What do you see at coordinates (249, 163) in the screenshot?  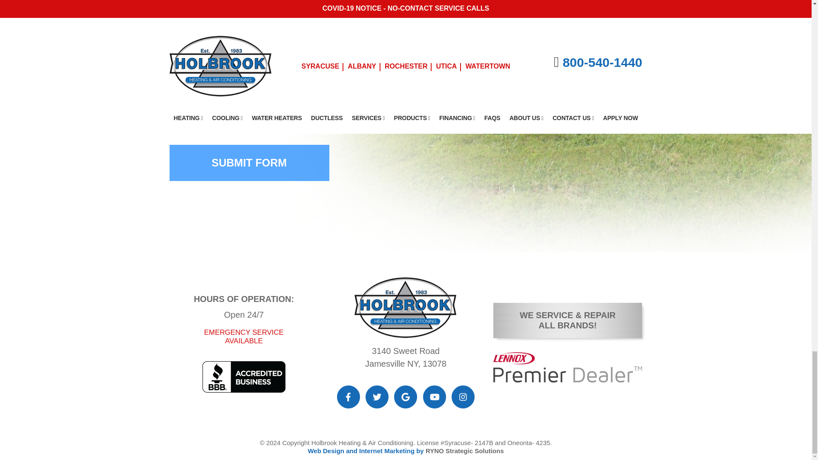 I see `Submit Form` at bounding box center [249, 163].